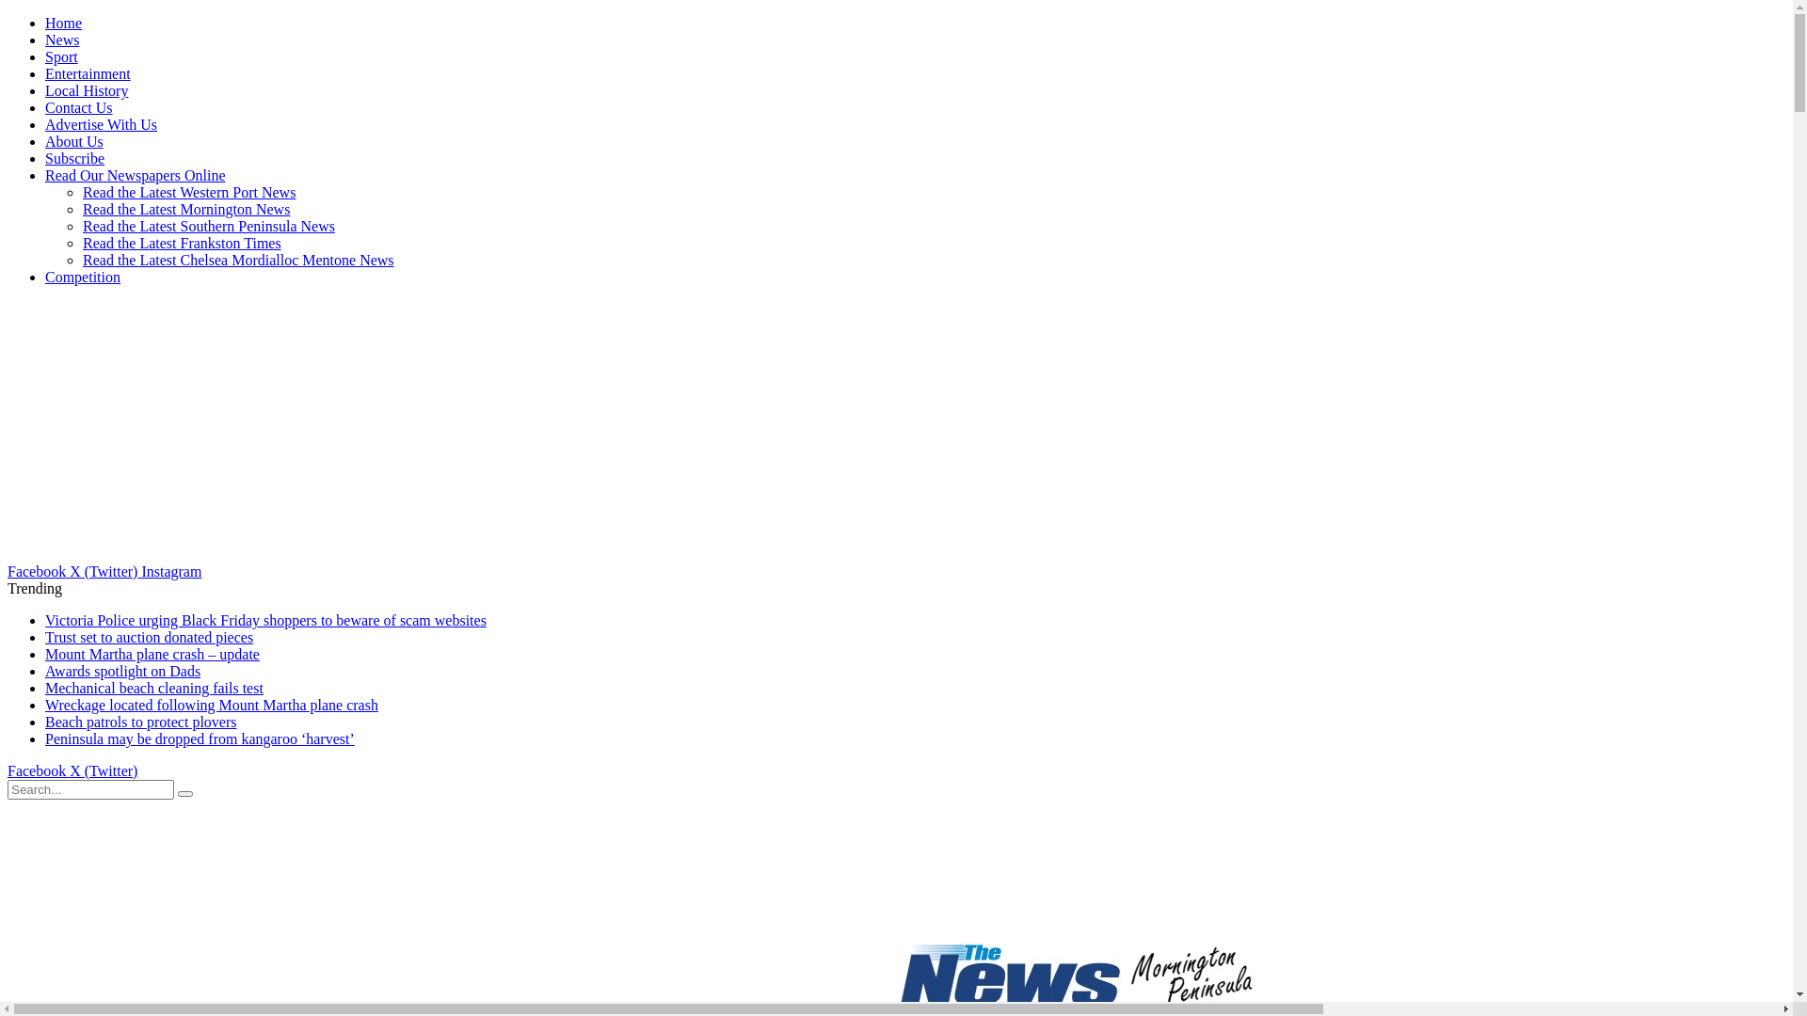 The height and width of the screenshot is (1016, 1807). I want to click on Facebook, so click(39, 572).